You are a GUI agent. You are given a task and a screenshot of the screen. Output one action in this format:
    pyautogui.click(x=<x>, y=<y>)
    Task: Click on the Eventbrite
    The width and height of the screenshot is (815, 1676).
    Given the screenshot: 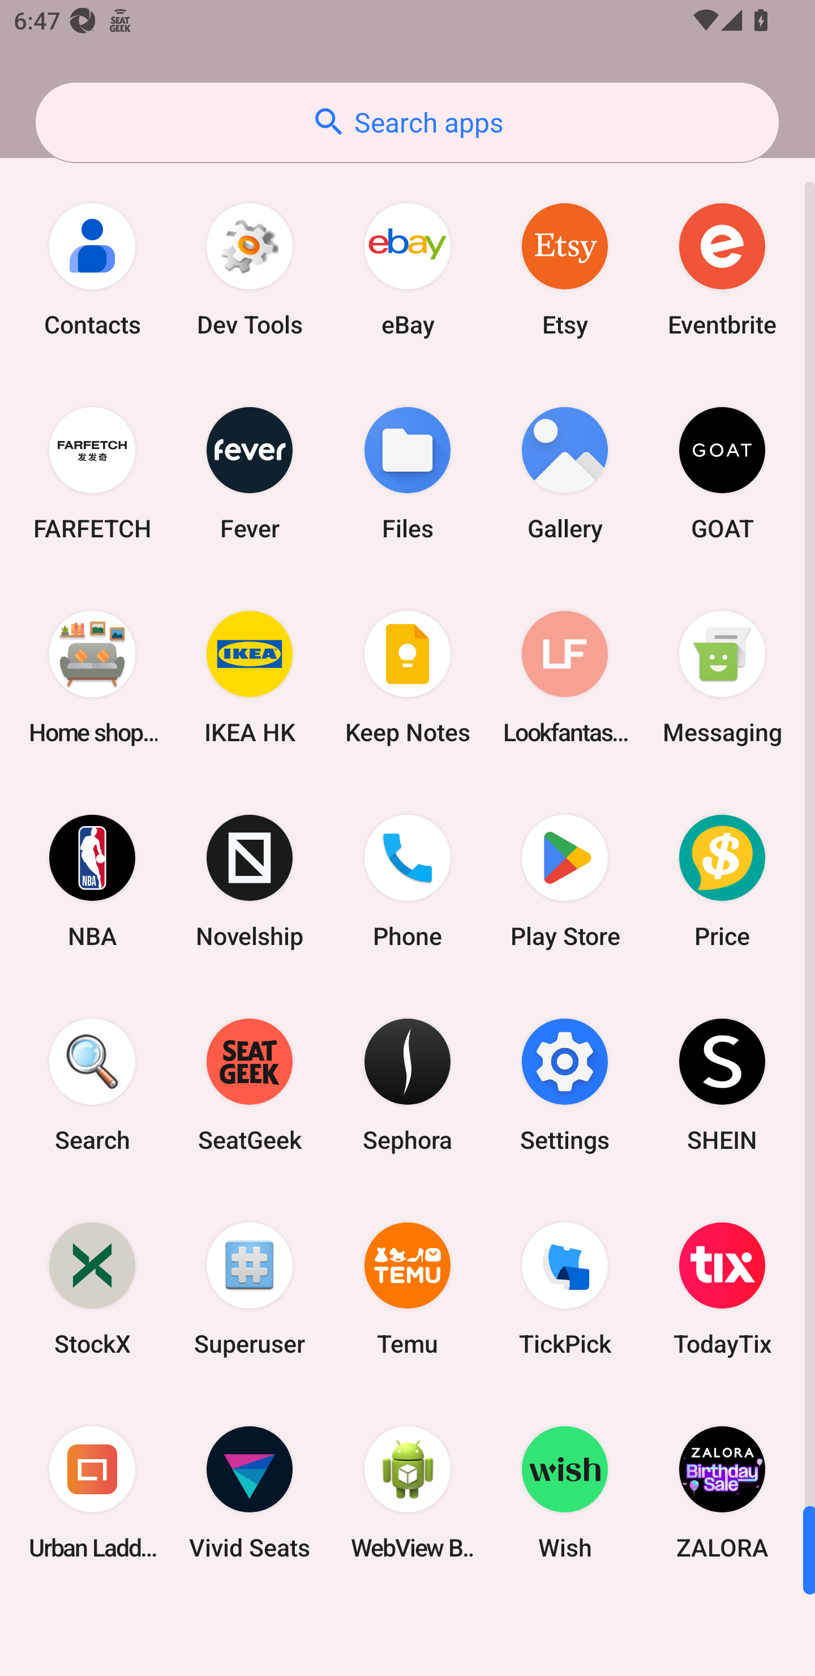 What is the action you would take?
    pyautogui.click(x=722, y=270)
    